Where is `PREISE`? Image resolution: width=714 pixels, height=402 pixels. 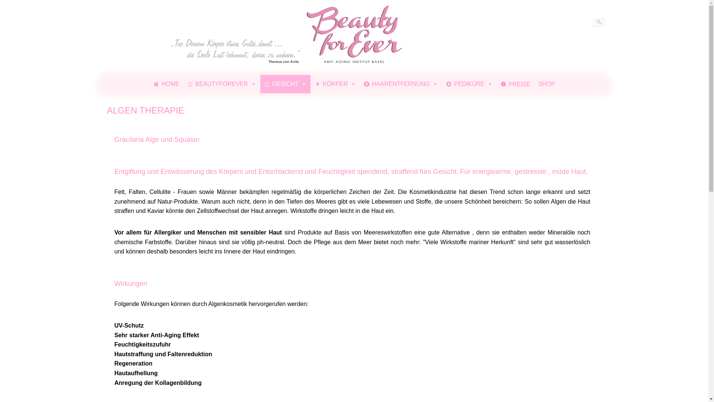 PREISE is located at coordinates (515, 84).